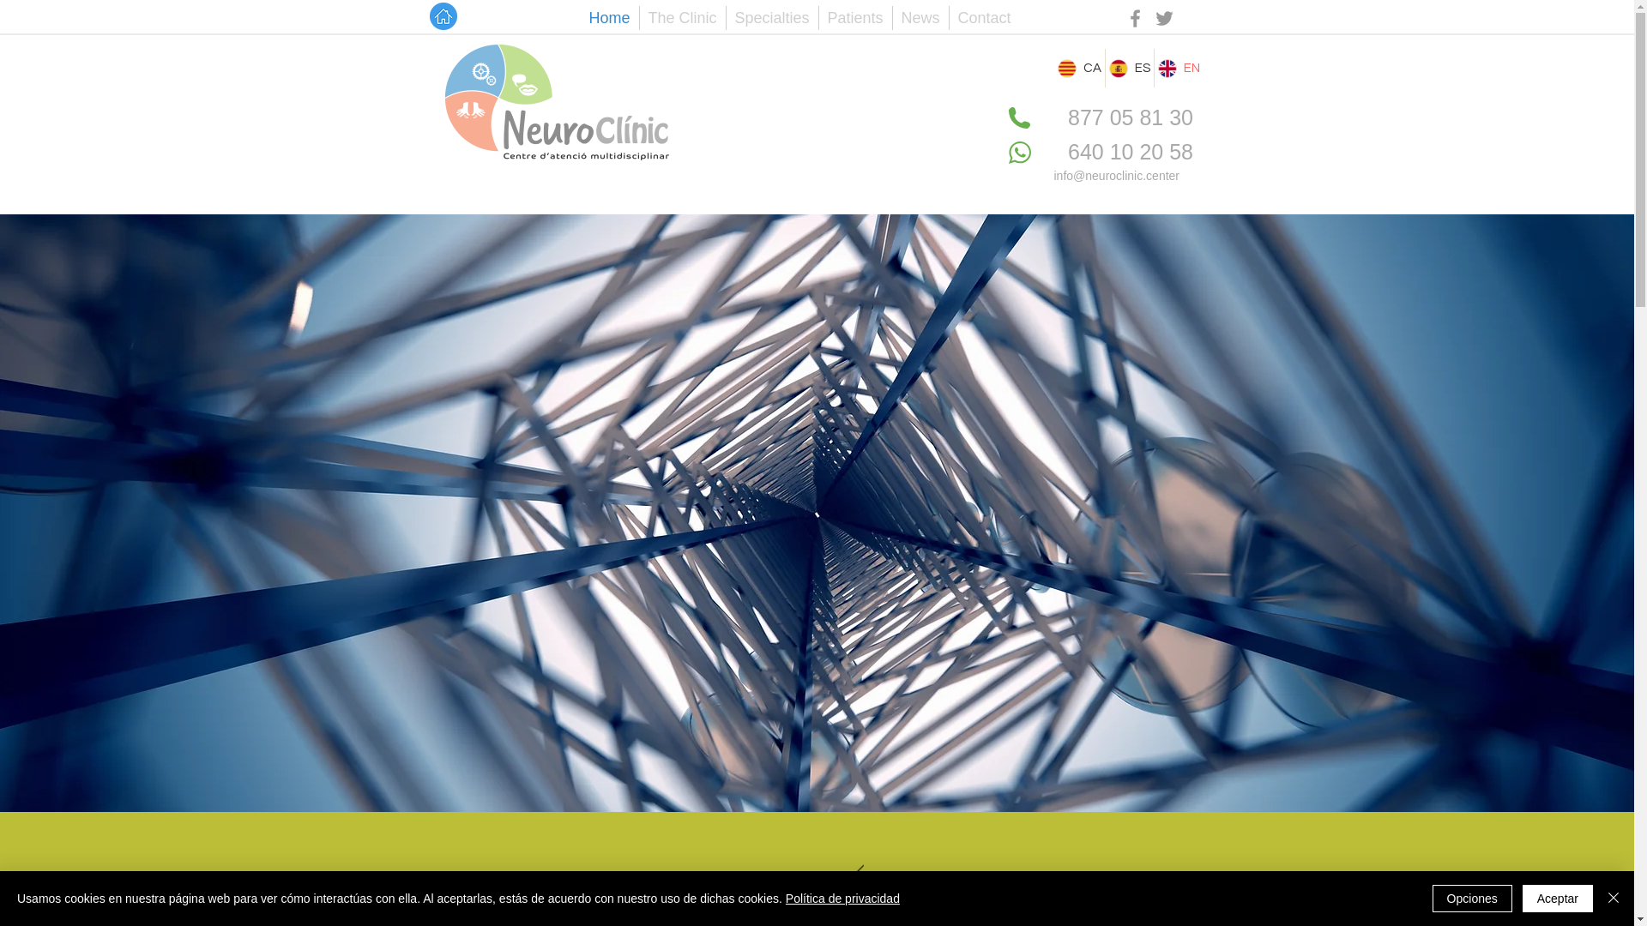 This screenshot has width=1647, height=926. Describe the element at coordinates (609, 18) in the screenshot. I see `Home` at that location.